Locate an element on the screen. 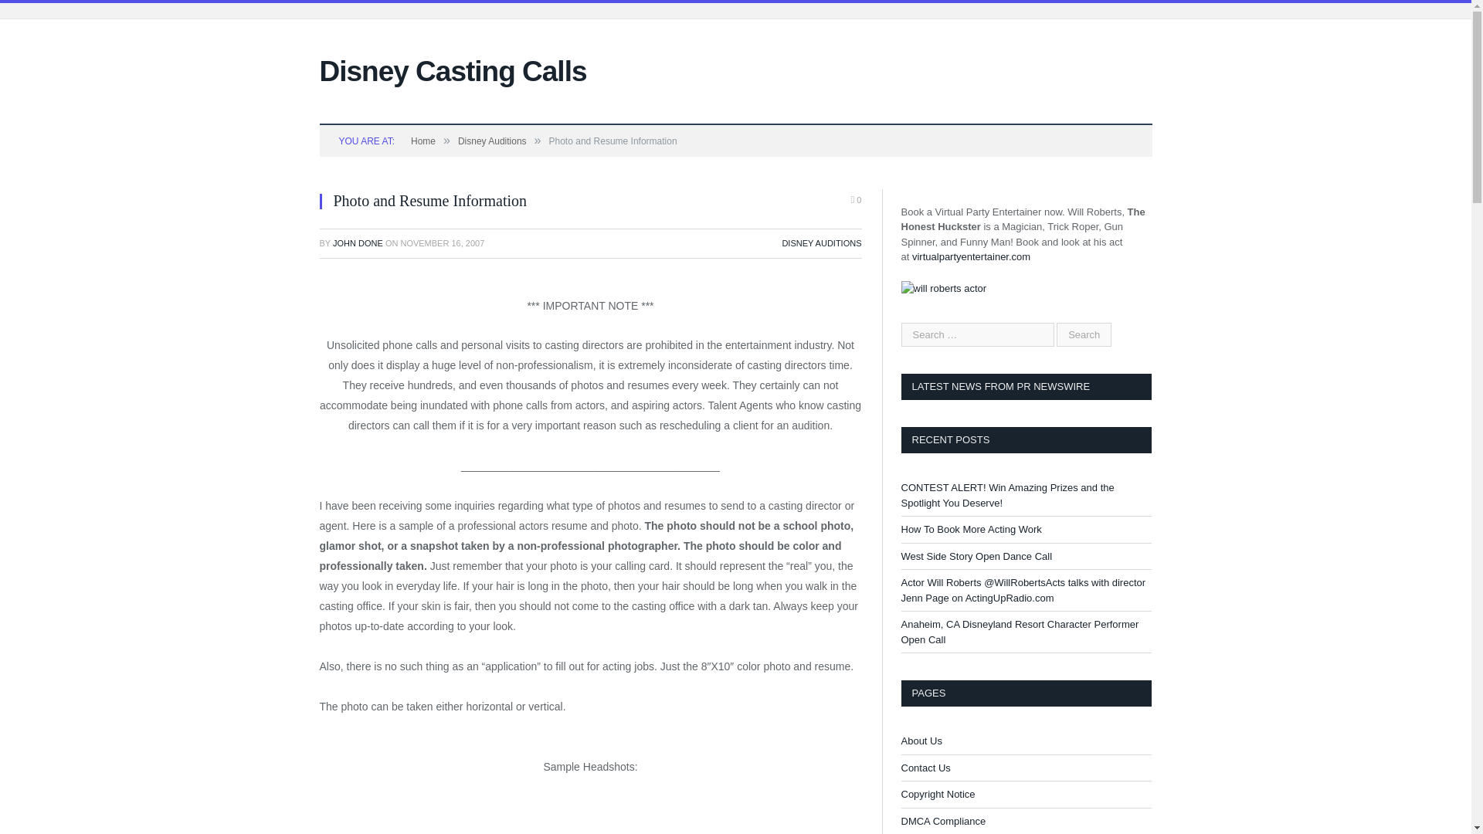 This screenshot has width=1483, height=834. Home is located at coordinates (423, 141).